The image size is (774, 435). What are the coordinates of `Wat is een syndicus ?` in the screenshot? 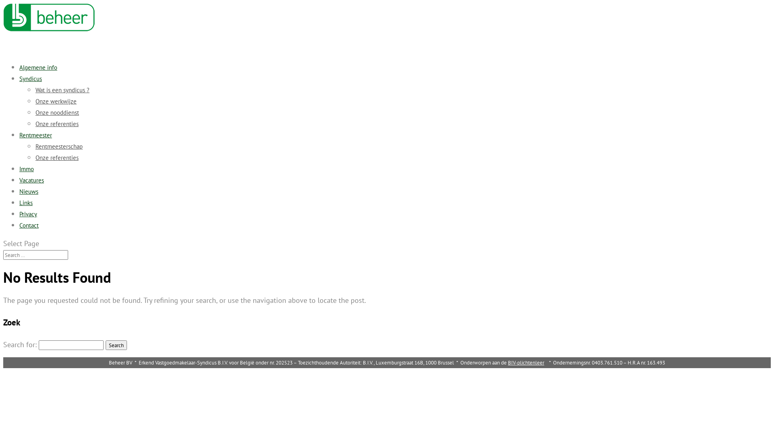 It's located at (62, 90).